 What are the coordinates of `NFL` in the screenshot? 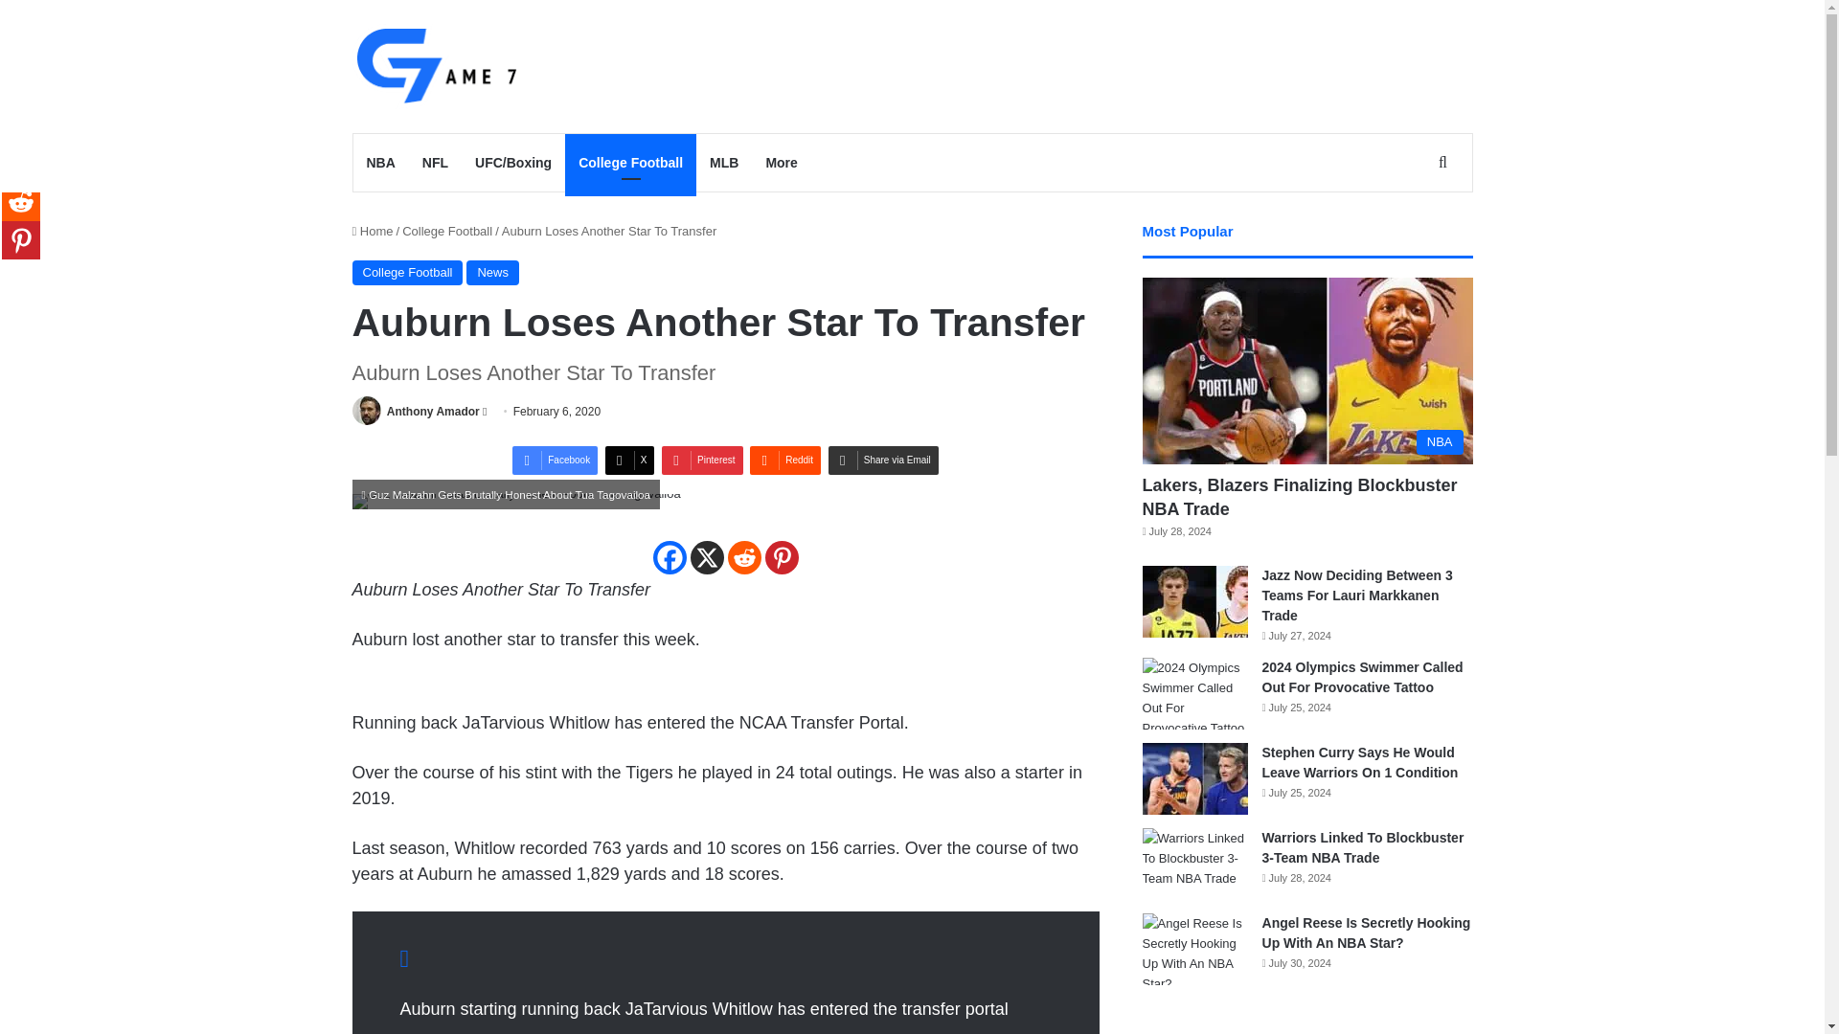 It's located at (435, 163).